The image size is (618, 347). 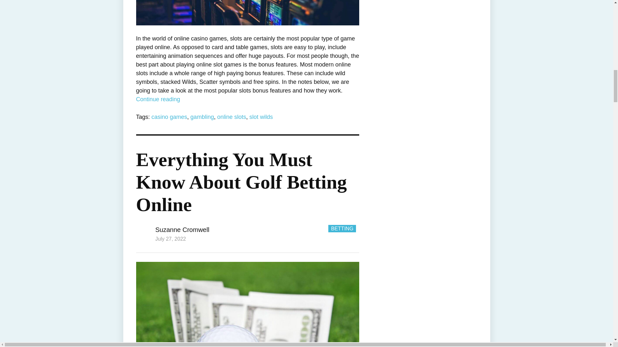 I want to click on casino games, so click(x=169, y=117).